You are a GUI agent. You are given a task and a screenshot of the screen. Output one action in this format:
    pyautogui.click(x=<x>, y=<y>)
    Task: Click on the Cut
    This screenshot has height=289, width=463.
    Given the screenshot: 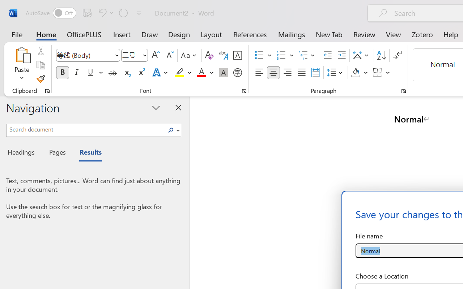 What is the action you would take?
    pyautogui.click(x=41, y=51)
    